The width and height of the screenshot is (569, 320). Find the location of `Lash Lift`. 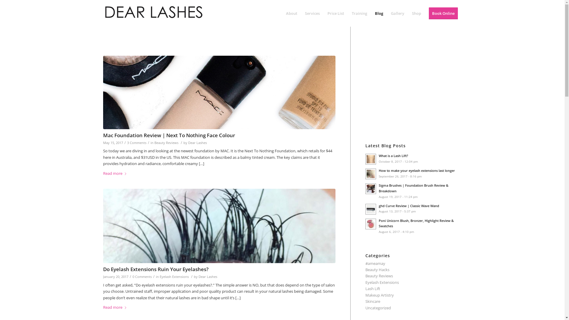

Lash Lift is located at coordinates (373, 289).